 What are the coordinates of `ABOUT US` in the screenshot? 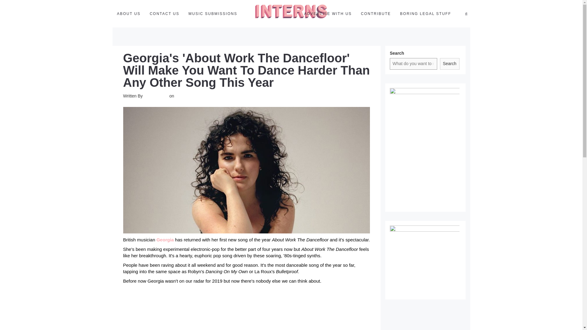 It's located at (129, 13).